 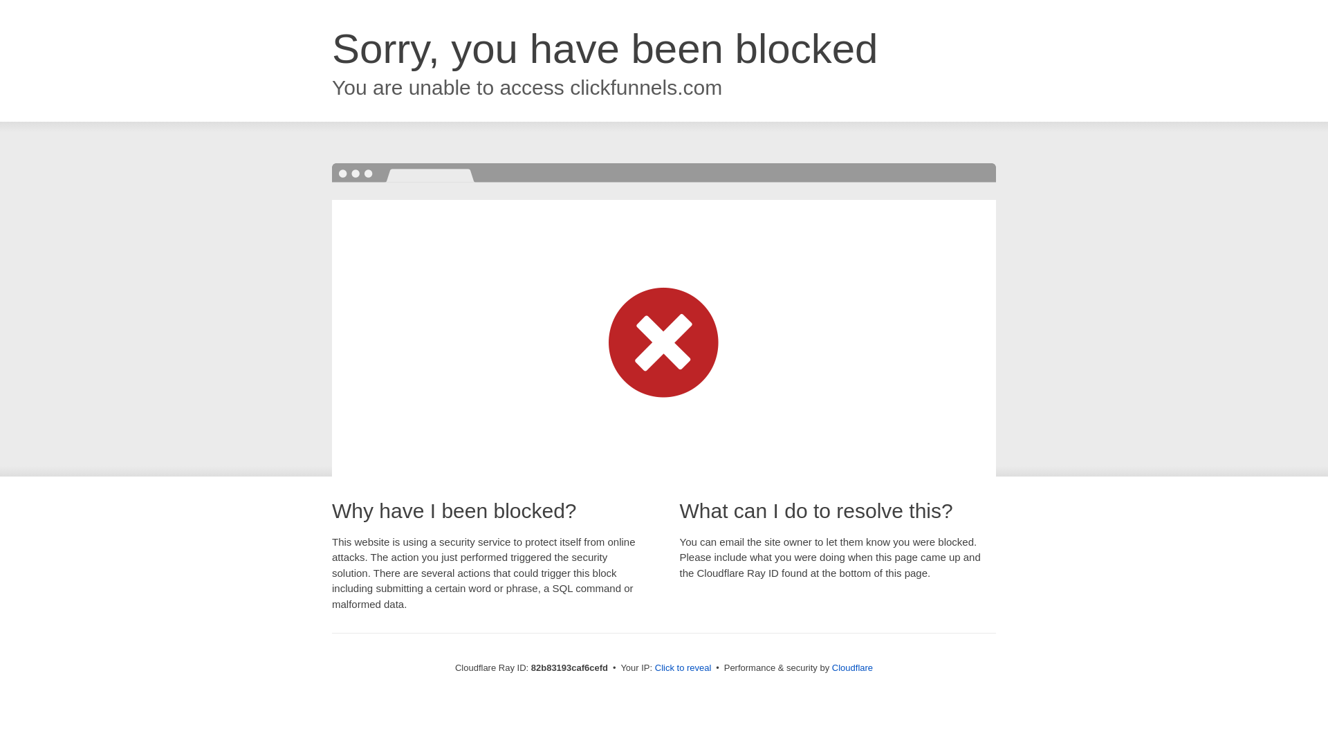 What do you see at coordinates (683, 668) in the screenshot?
I see `Click to reveal` at bounding box center [683, 668].